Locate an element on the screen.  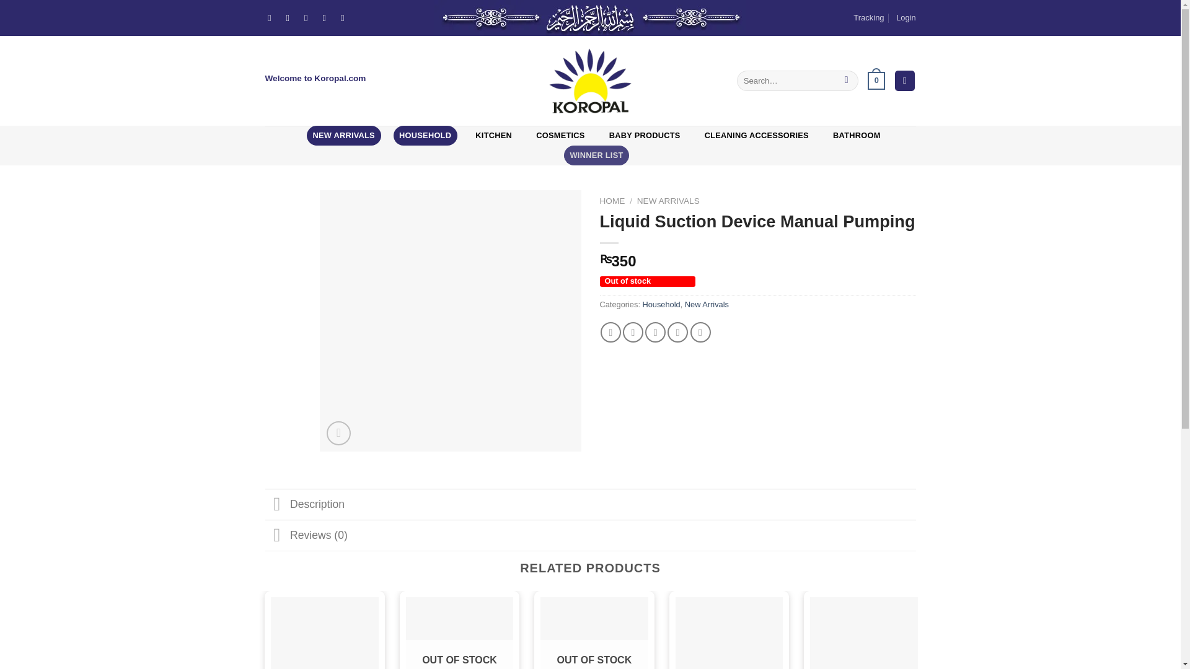
Follow on Instagram is located at coordinates (291, 17).